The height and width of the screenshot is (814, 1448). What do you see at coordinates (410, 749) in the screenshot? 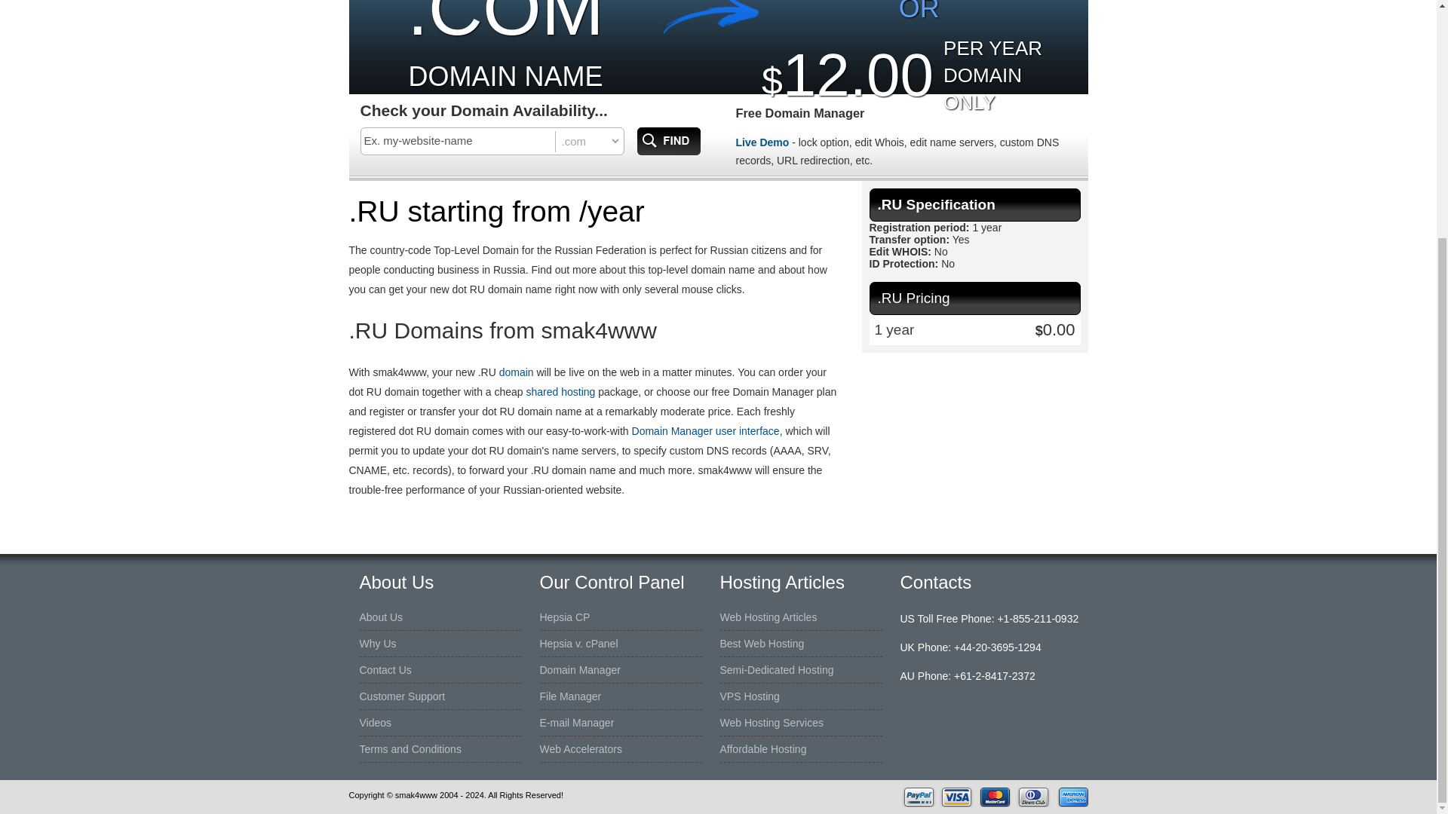
I see `Terms and Conditions` at bounding box center [410, 749].